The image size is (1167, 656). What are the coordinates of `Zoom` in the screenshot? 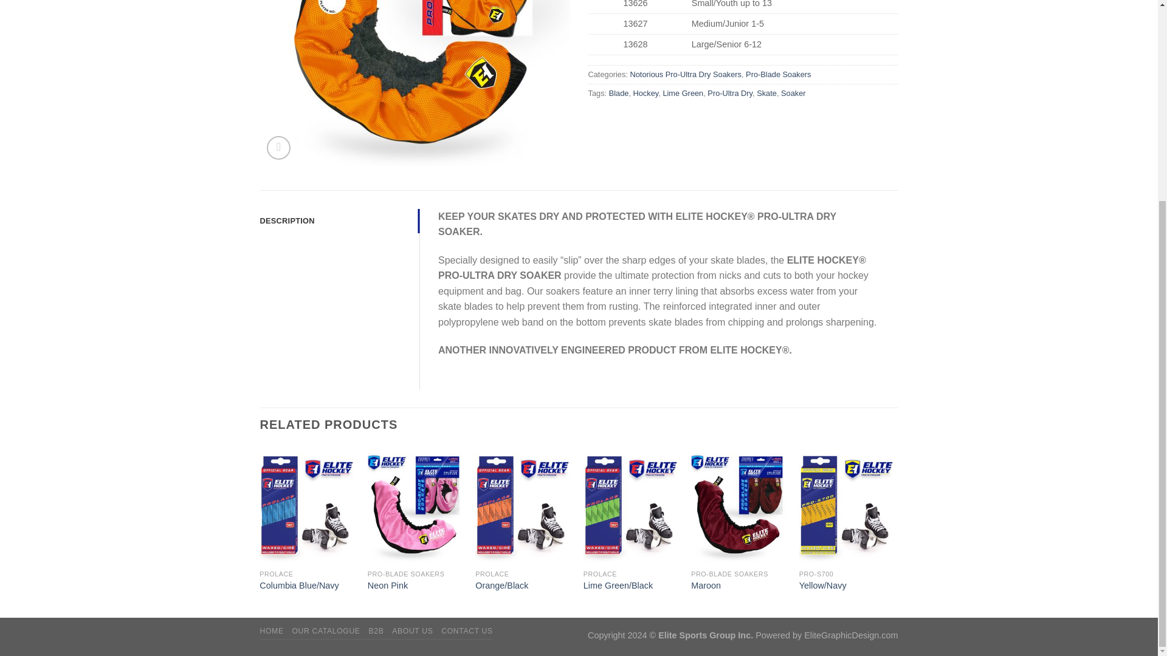 It's located at (278, 148).